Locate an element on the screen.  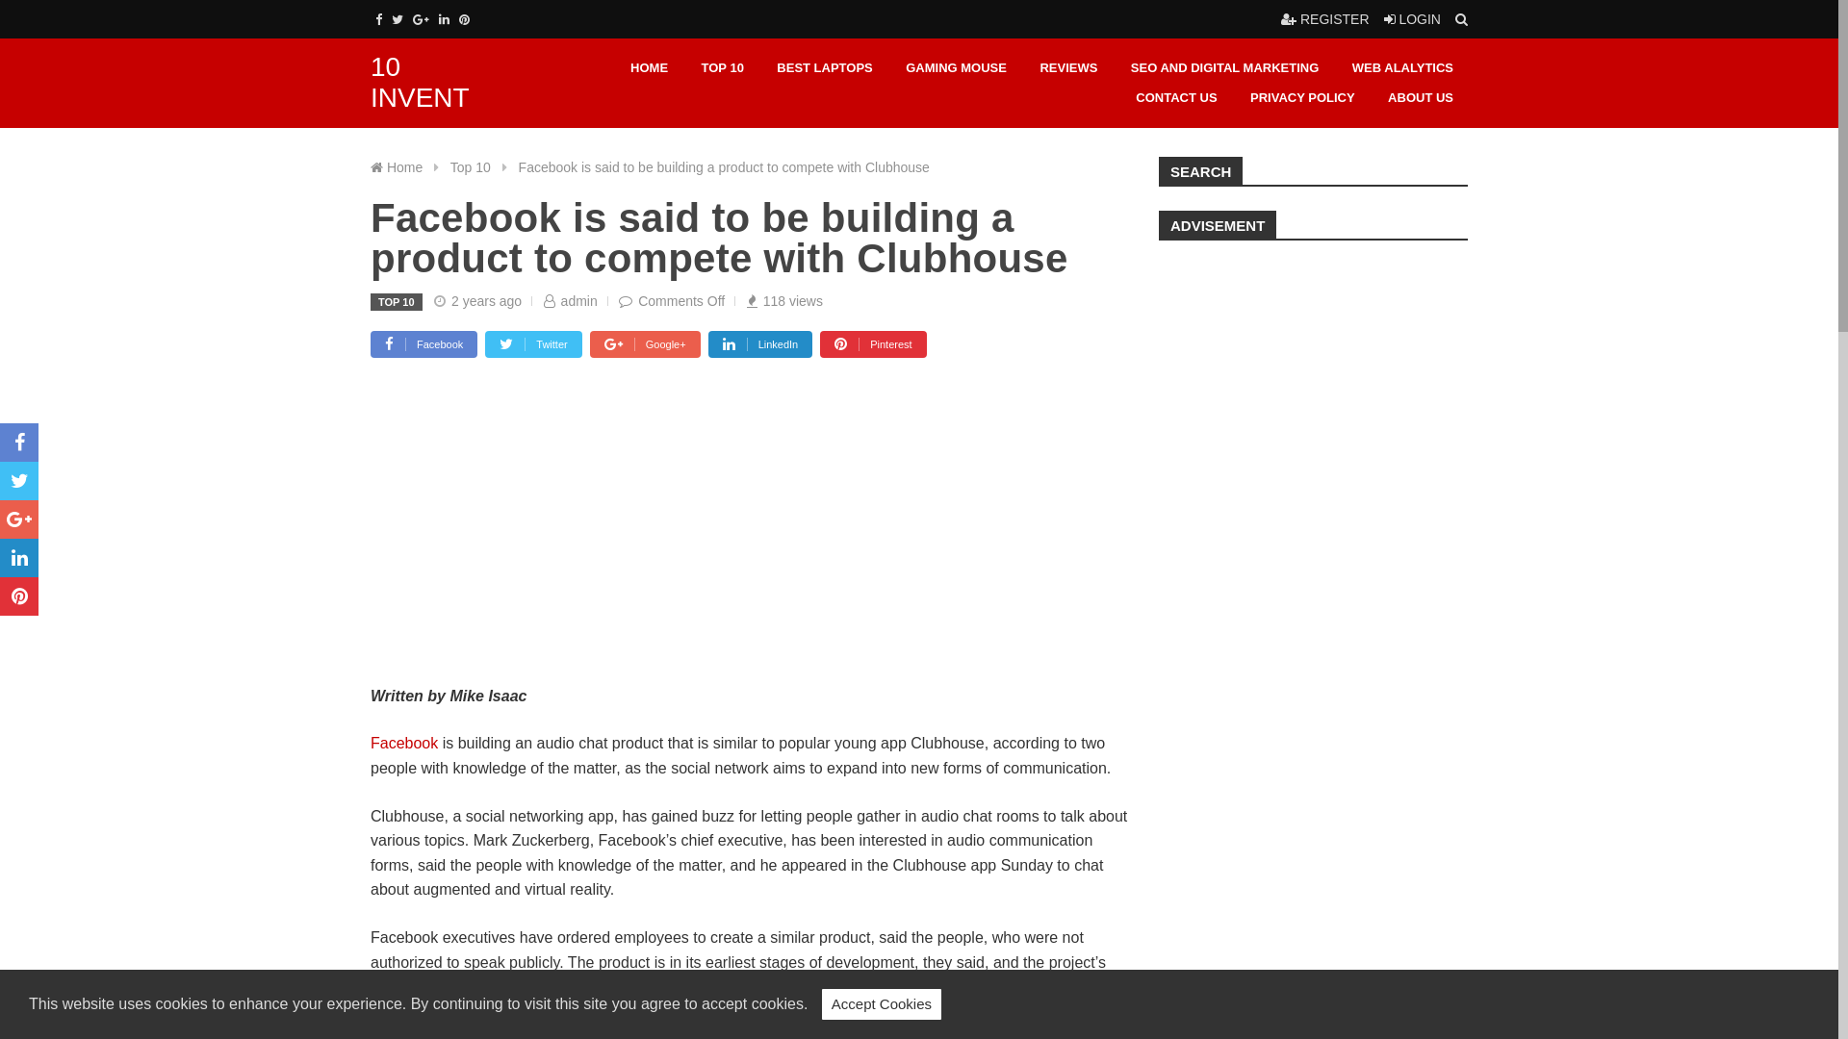
Facebook is located at coordinates (423, 344).